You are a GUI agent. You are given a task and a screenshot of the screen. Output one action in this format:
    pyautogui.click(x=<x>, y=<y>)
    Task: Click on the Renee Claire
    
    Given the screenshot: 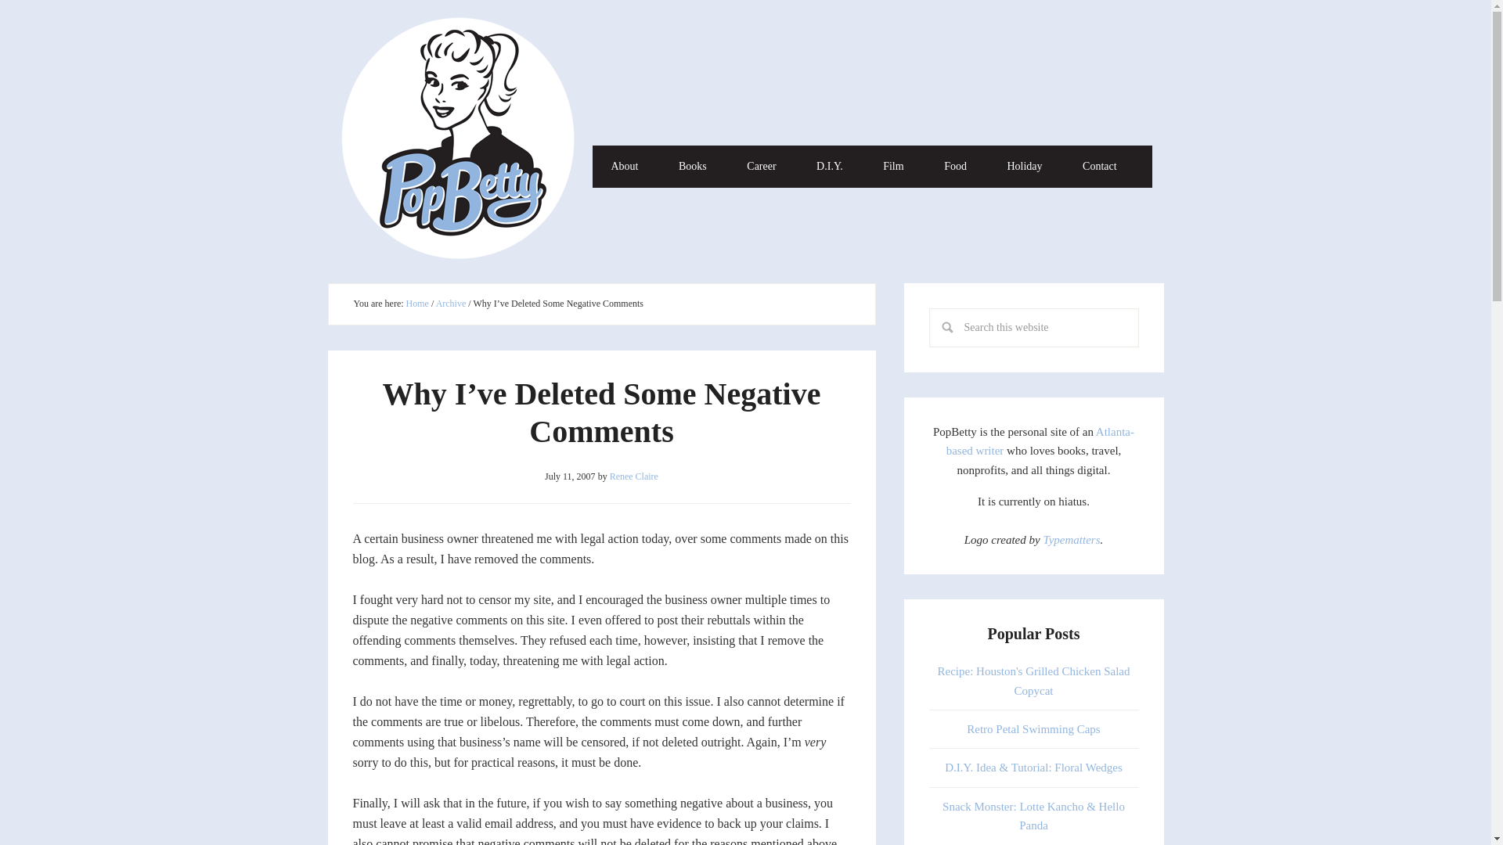 What is the action you would take?
    pyautogui.click(x=634, y=476)
    